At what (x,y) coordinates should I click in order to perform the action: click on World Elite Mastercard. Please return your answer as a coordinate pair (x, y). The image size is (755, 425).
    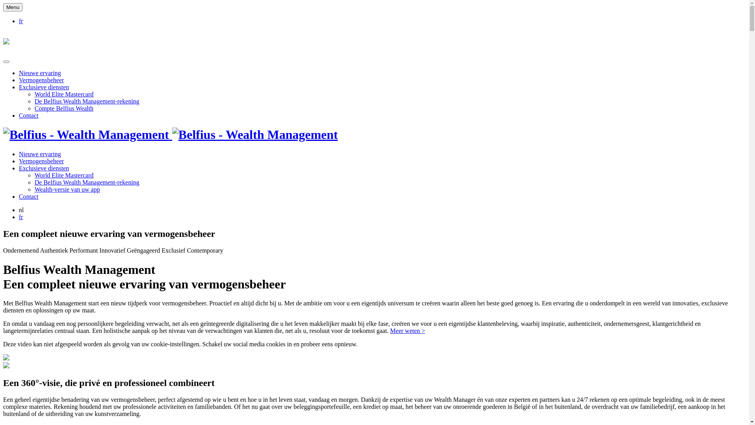
    Looking at the image, I should click on (64, 176).